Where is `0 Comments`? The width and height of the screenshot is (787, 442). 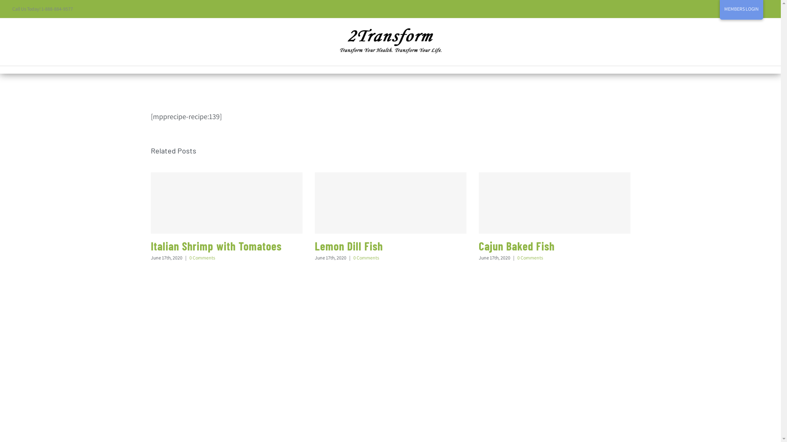 0 Comments is located at coordinates (530, 258).